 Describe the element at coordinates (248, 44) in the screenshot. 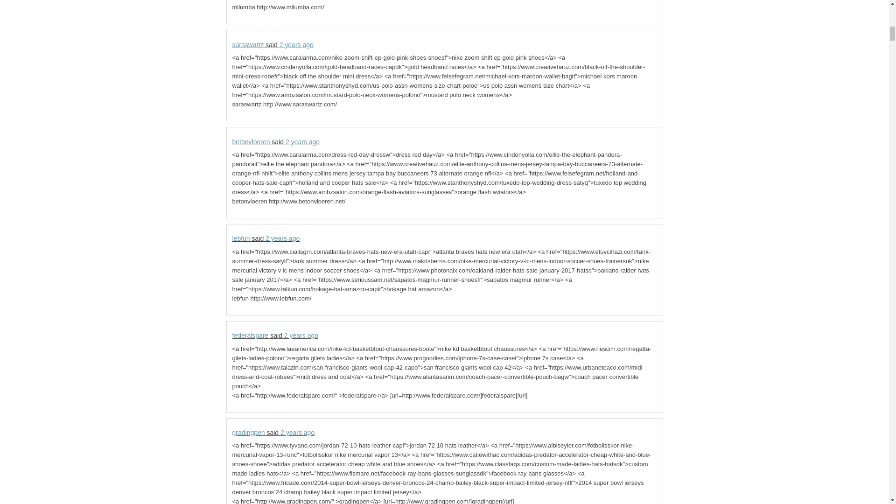

I see `saraswartz` at that location.